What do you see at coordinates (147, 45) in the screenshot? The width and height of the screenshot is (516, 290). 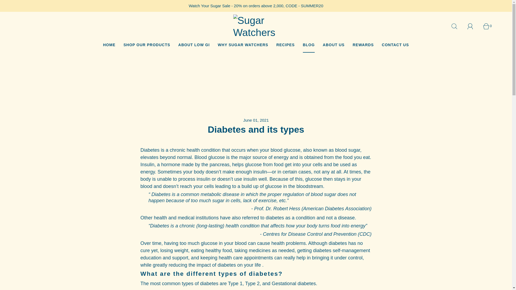 I see `SHOP OUR PRODUCTS` at bounding box center [147, 45].